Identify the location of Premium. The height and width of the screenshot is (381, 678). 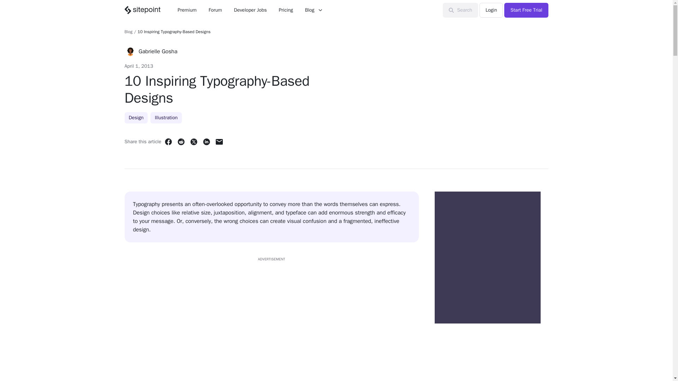
(187, 10).